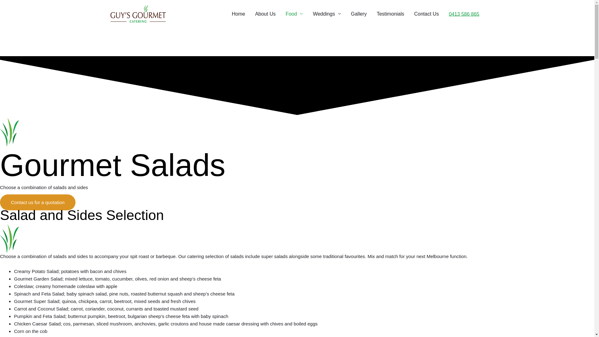 The width and height of the screenshot is (599, 337). Describe the element at coordinates (426, 14) in the screenshot. I see `Contact Us` at that location.